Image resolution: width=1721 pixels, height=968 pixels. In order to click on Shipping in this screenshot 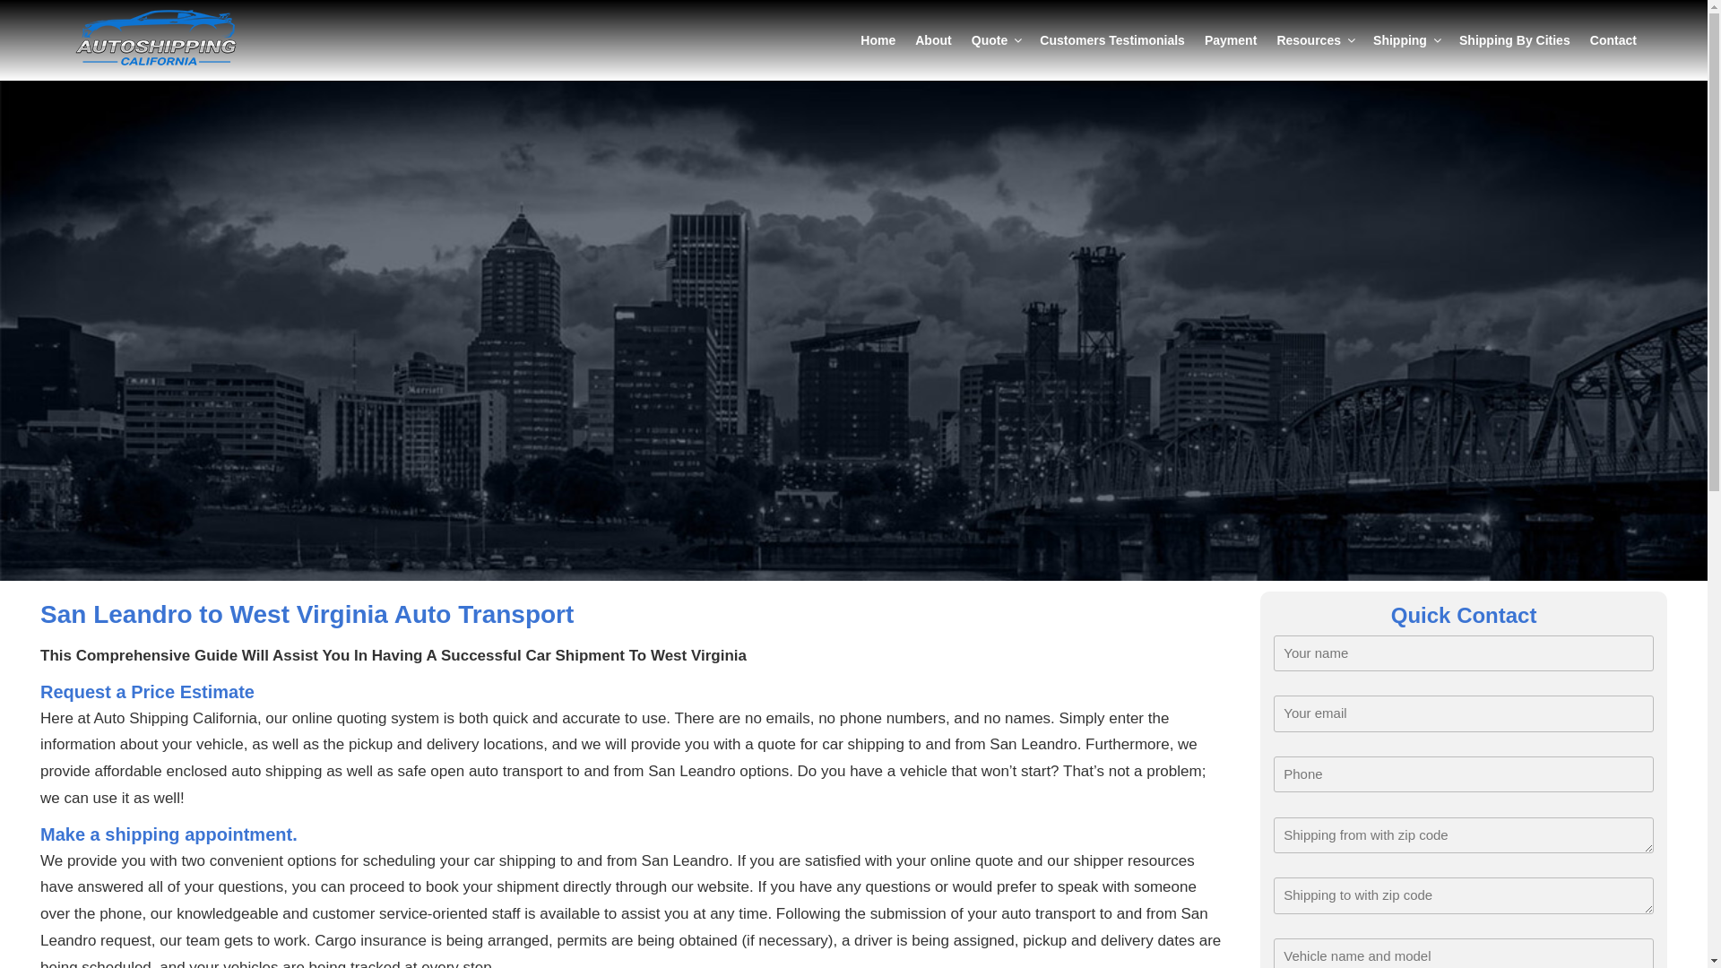, I will do `click(1405, 39)`.